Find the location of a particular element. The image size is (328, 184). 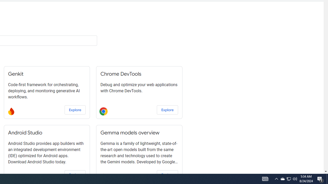

Explore is located at coordinates (167, 175).